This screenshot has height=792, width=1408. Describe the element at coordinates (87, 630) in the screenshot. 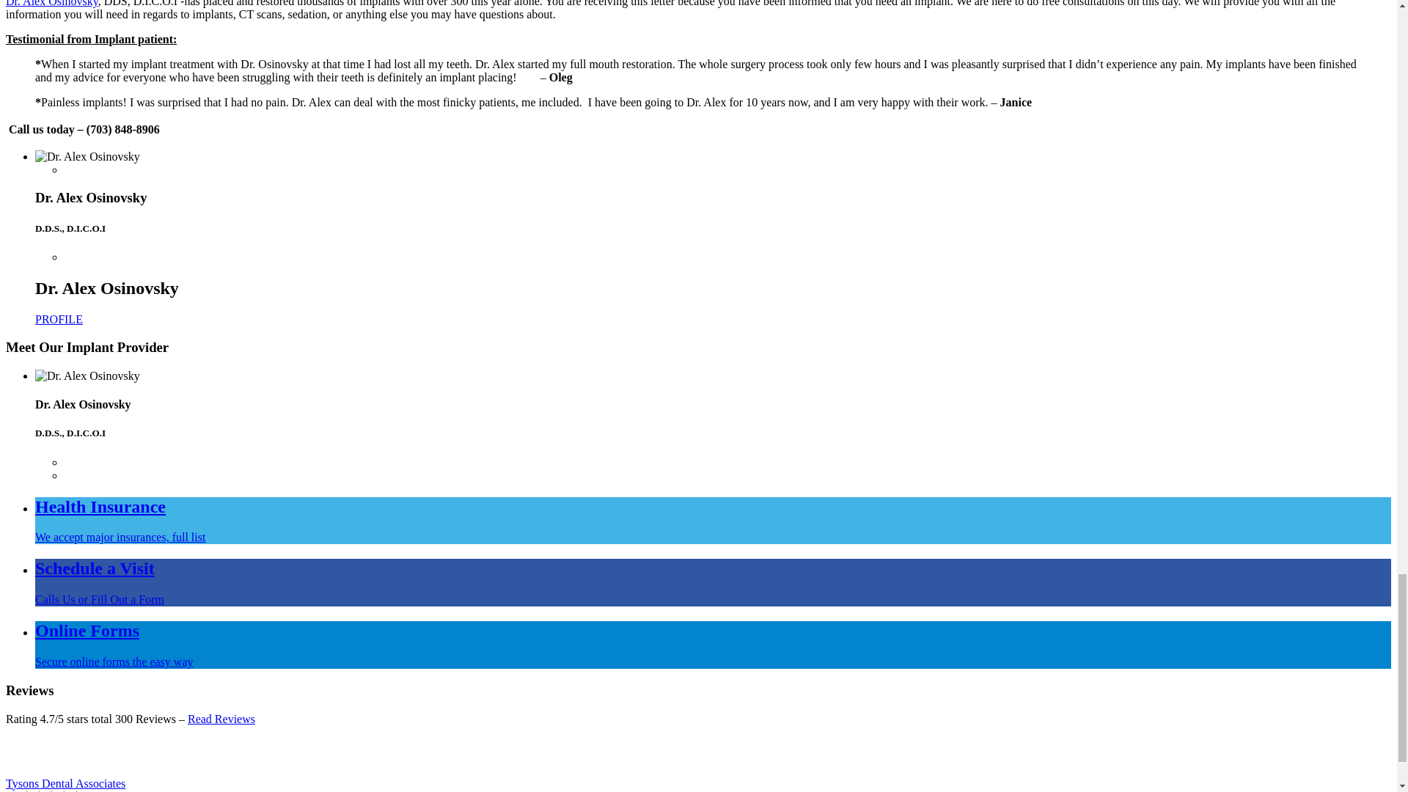

I see `Online Forms` at that location.